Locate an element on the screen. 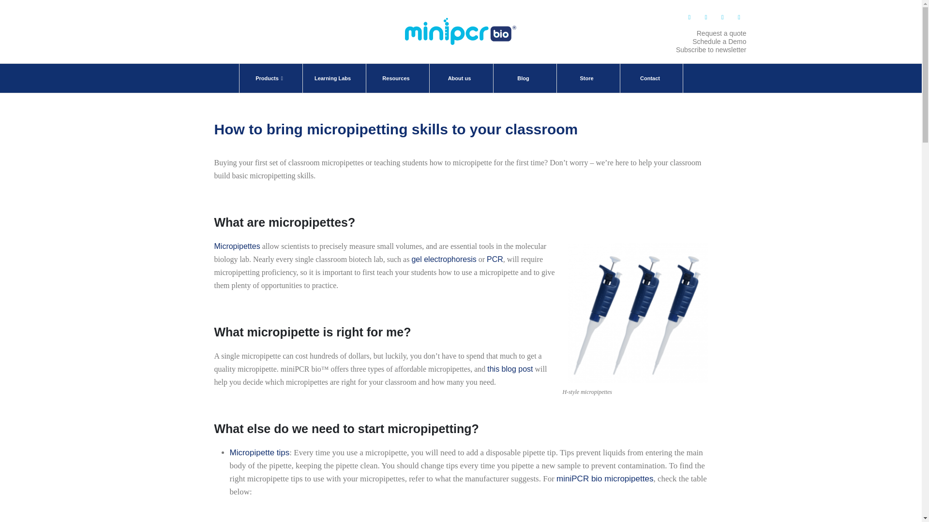 Image resolution: width=929 pixels, height=522 pixels. Resources is located at coordinates (397, 78).